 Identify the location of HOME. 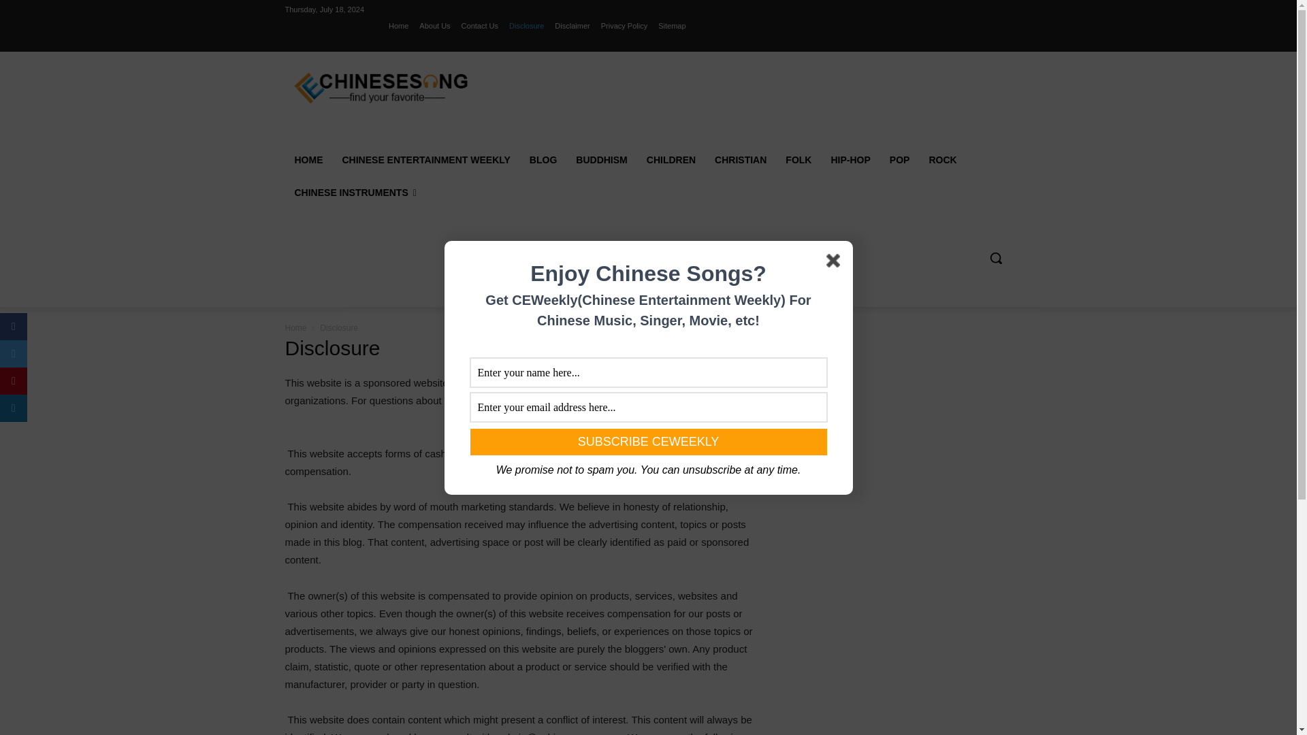
(308, 159).